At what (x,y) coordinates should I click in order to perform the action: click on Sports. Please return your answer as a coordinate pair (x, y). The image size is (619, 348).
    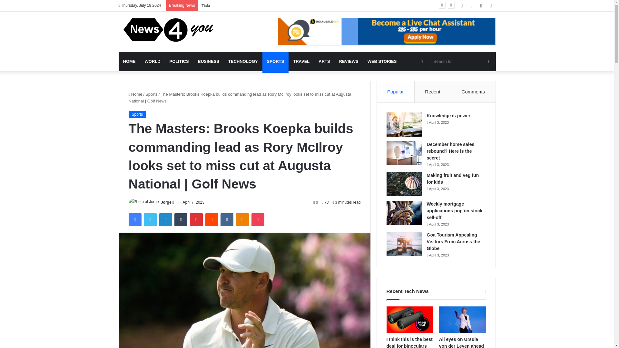
    Looking at the image, I should click on (137, 114).